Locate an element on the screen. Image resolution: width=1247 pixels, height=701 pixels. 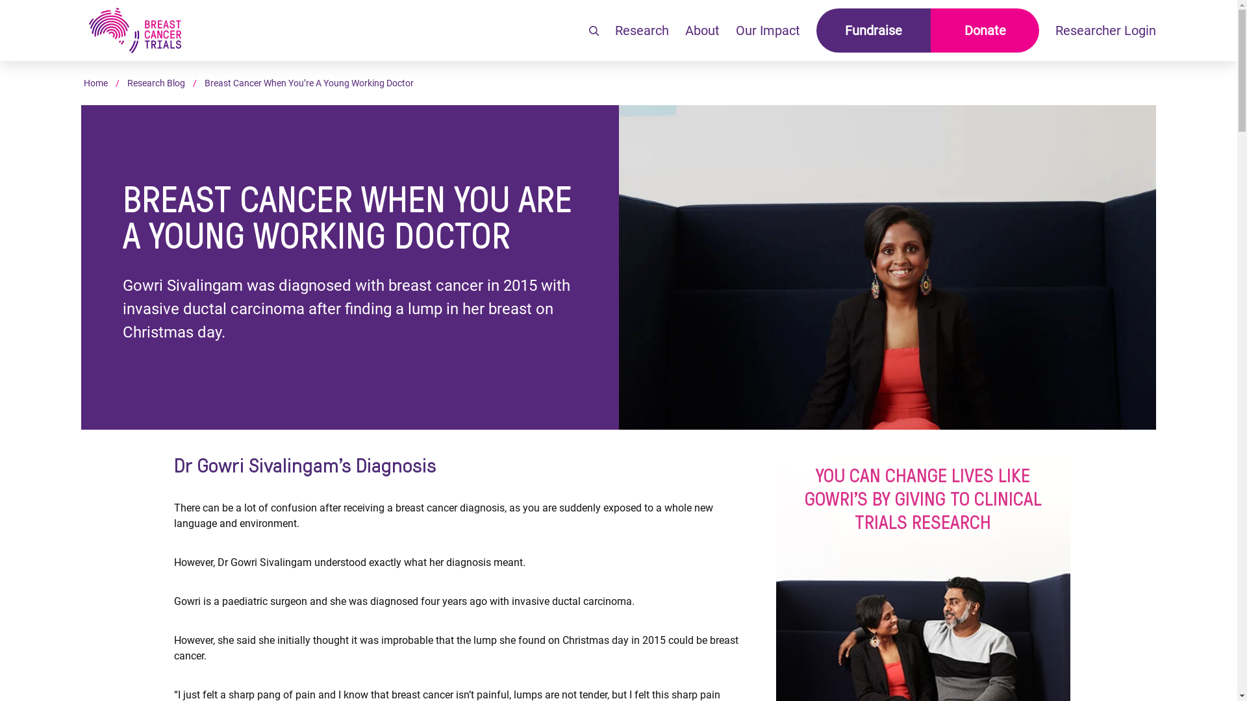
Donate is located at coordinates (985, 31).